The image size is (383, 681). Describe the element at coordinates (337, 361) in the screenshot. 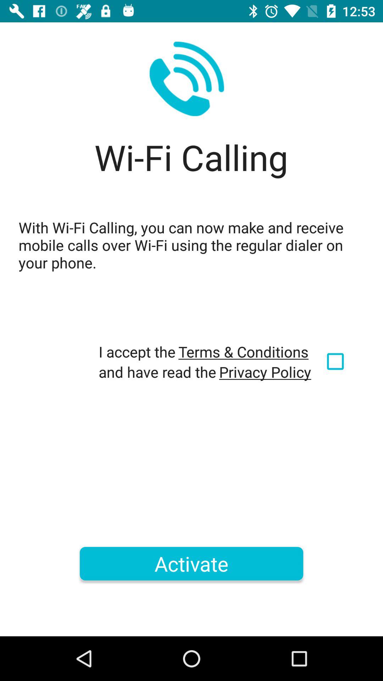

I see `select item below the with wi fi icon` at that location.